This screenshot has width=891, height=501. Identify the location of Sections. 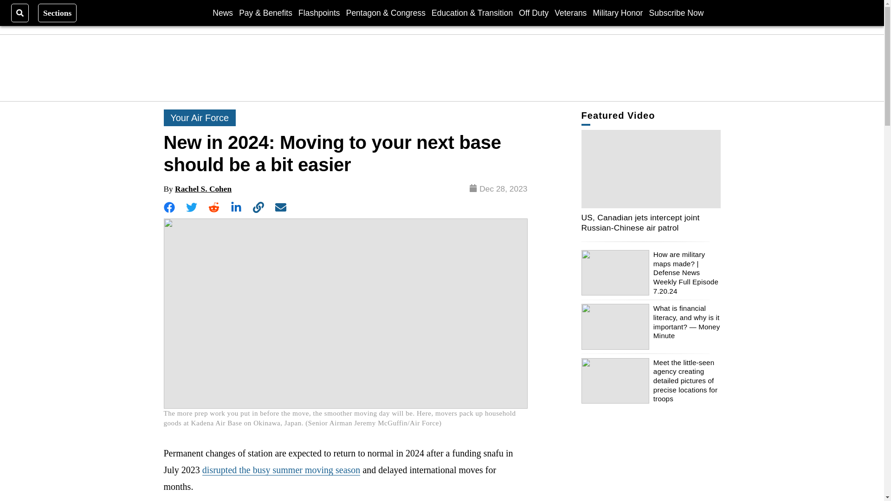
(58, 13).